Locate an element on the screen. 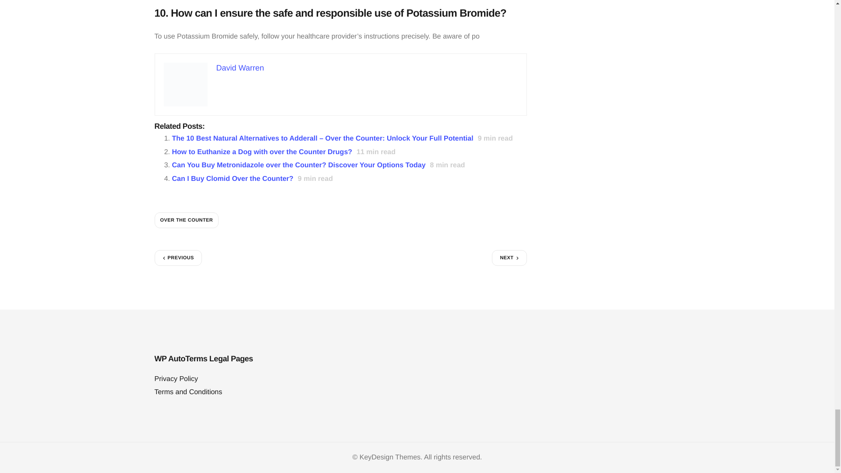 Image resolution: width=841 pixels, height=473 pixels. Can I Buy Clomid Over the Counter?9 min read is located at coordinates (254, 179).